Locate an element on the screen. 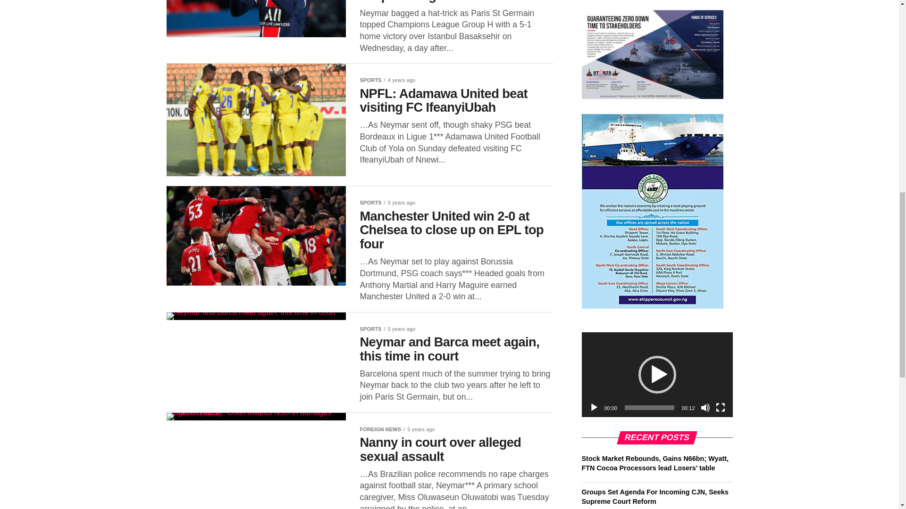  Mute is located at coordinates (705, 407).